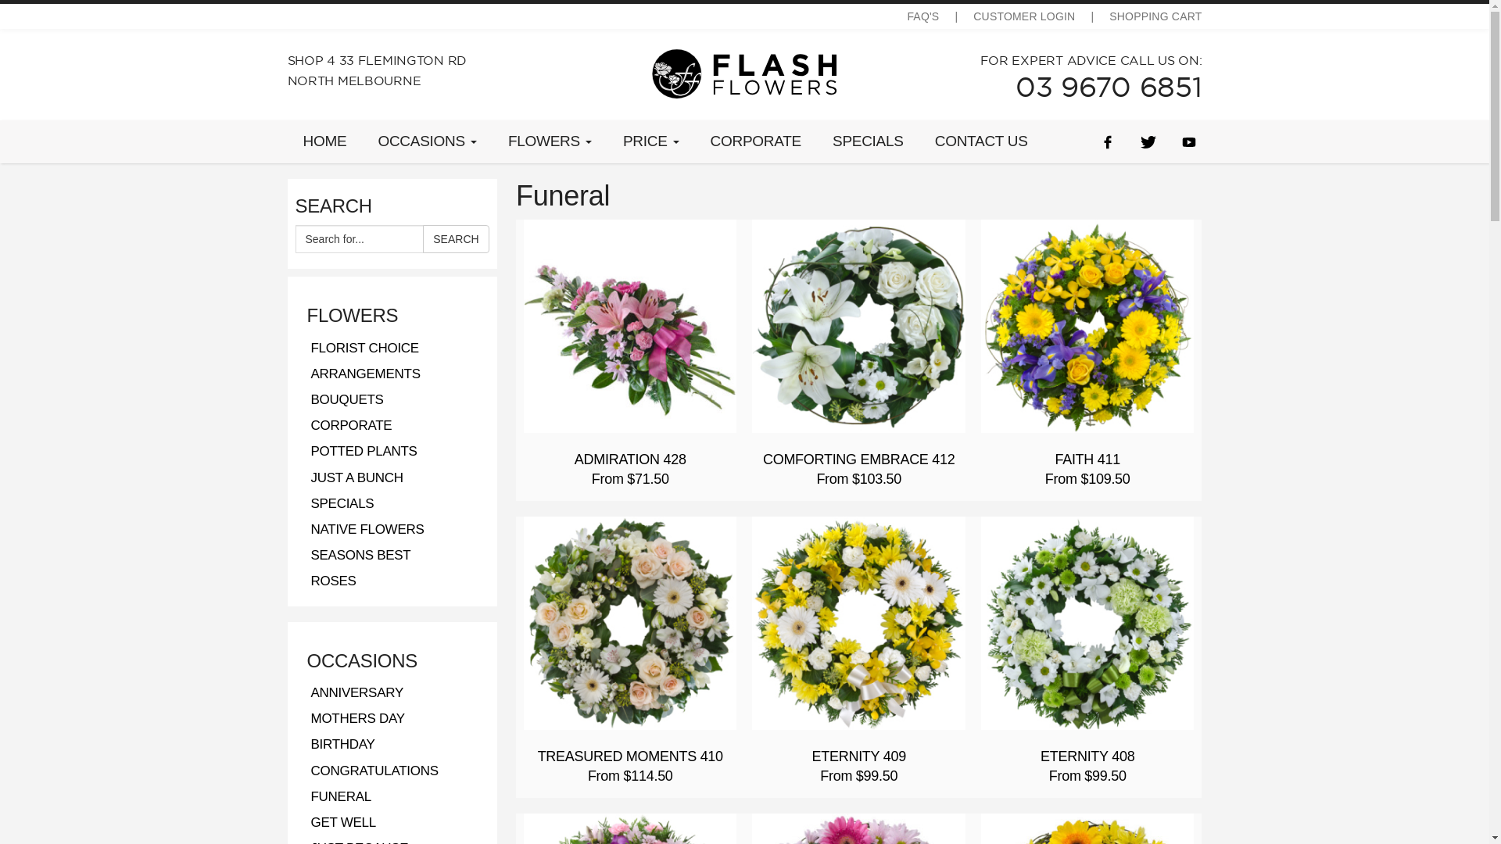 The image size is (1501, 844). I want to click on CORPORATE, so click(351, 425).